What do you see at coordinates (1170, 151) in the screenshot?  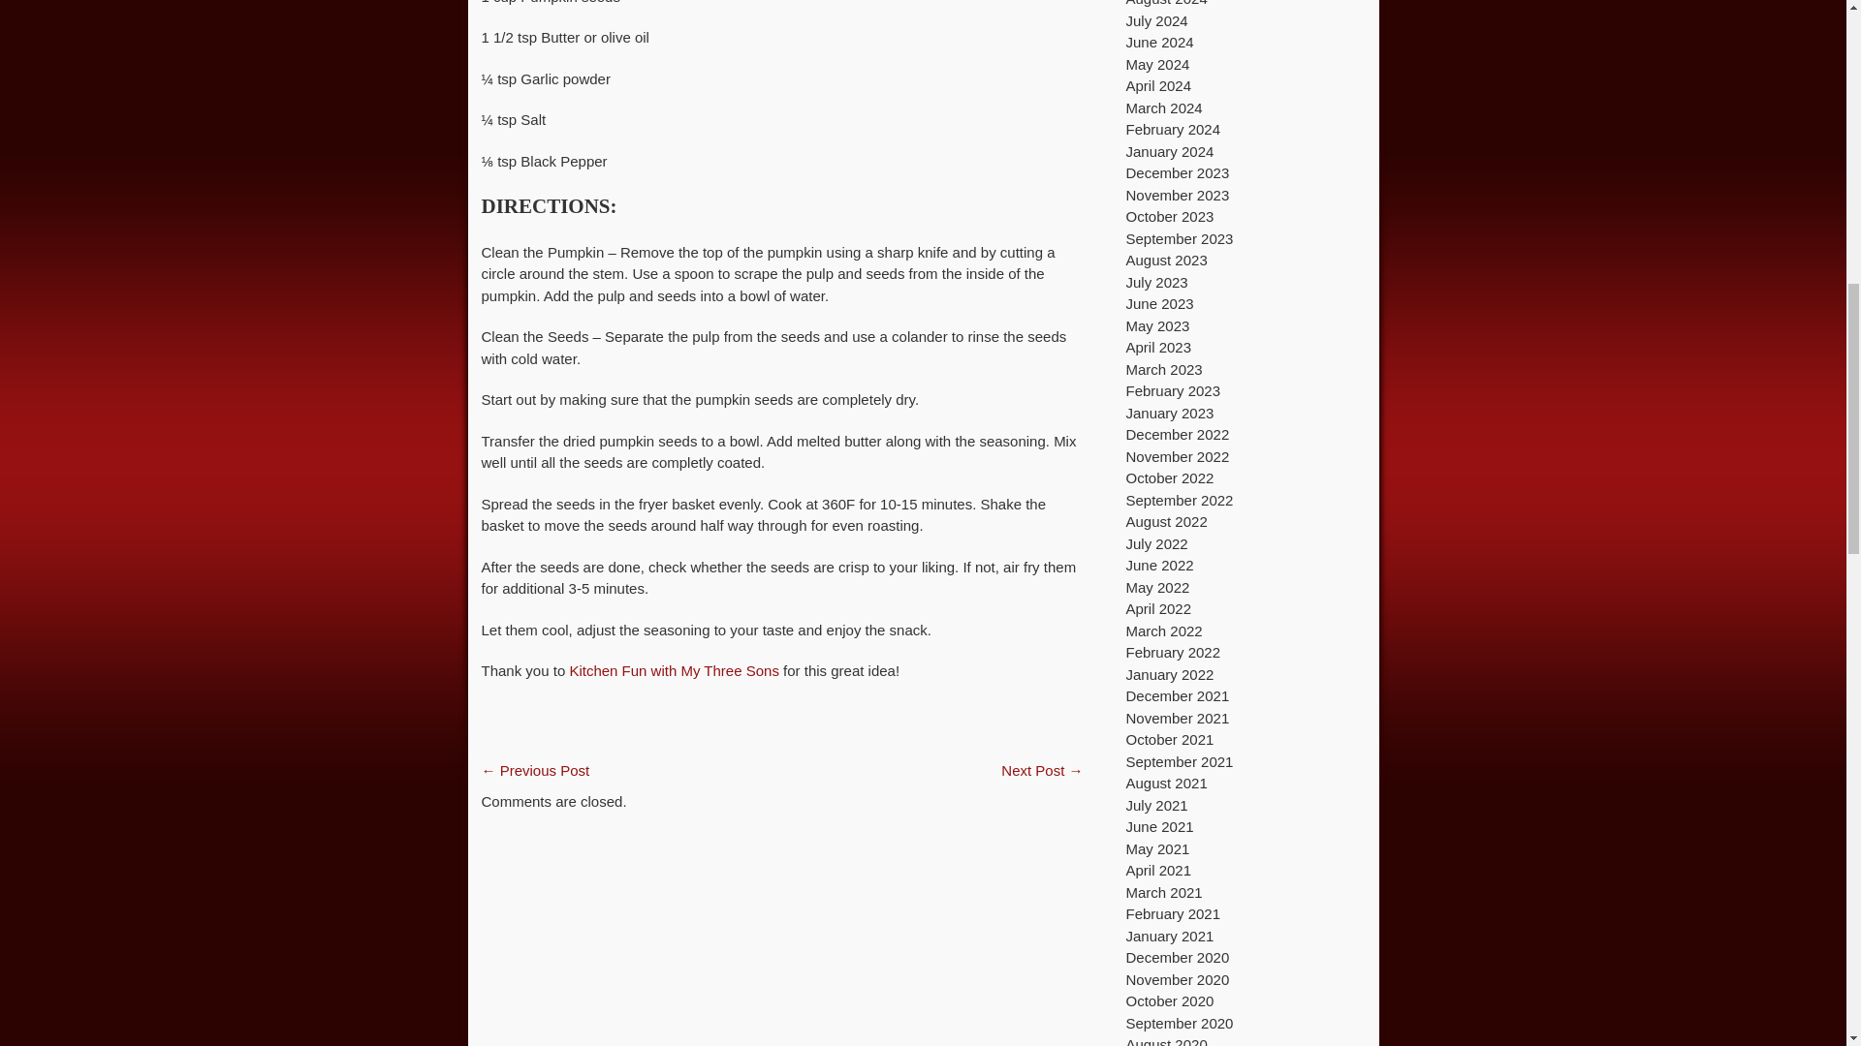 I see `January 2024` at bounding box center [1170, 151].